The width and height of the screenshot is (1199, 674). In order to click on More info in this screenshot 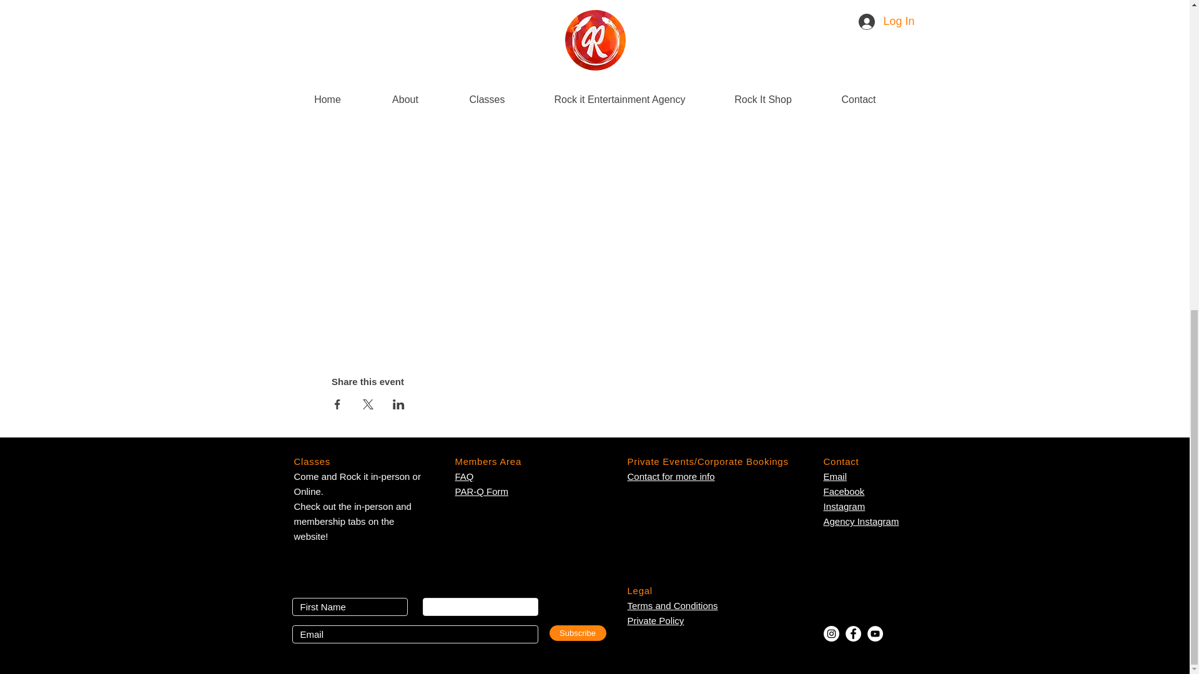, I will do `click(671, 476)`.